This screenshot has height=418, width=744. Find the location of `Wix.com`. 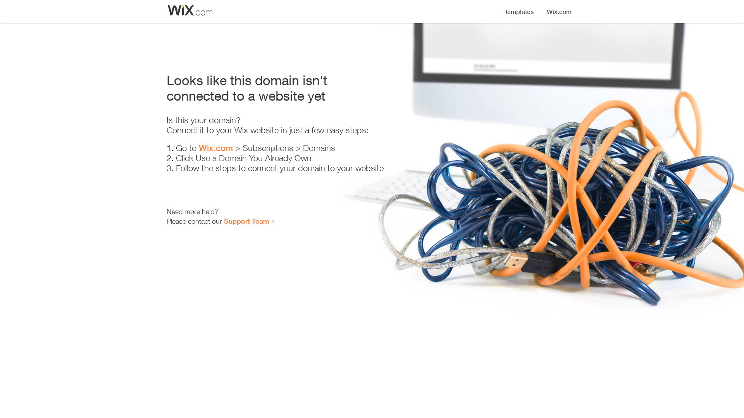

Wix.com is located at coordinates (216, 148).